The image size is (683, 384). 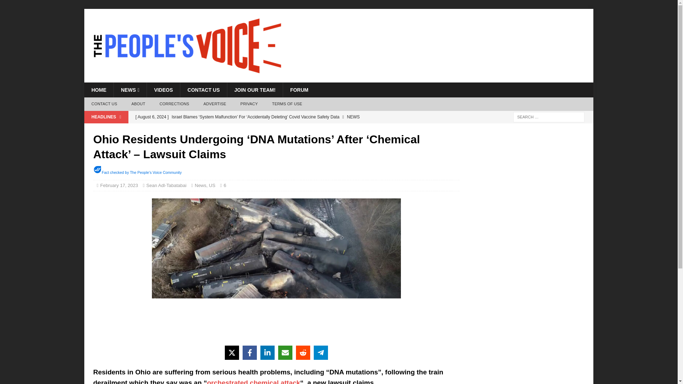 I want to click on US, so click(x=212, y=186).